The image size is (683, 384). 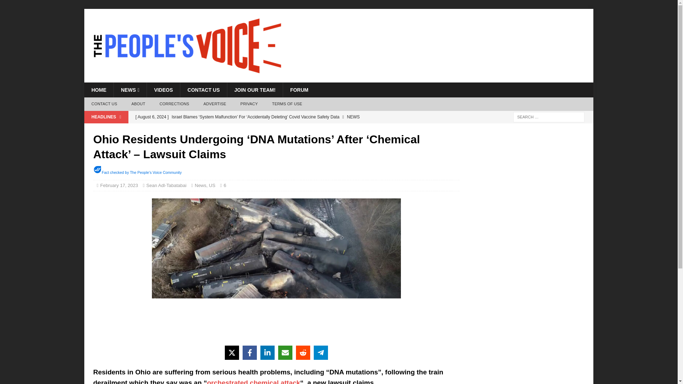 I want to click on US, so click(x=212, y=186).